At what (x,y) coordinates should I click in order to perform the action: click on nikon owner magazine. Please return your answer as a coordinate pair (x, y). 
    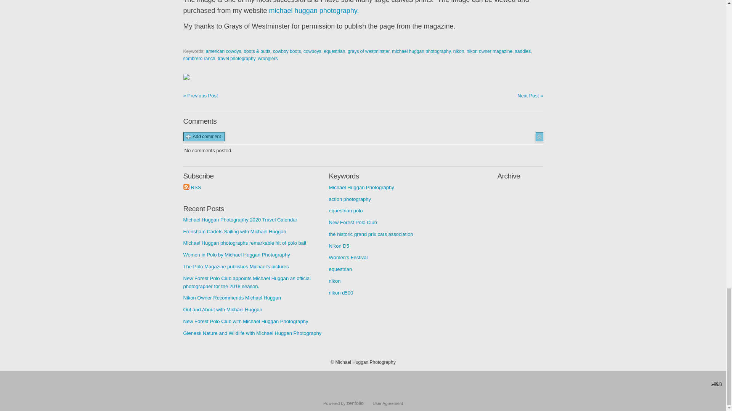
    Looking at the image, I should click on (490, 51).